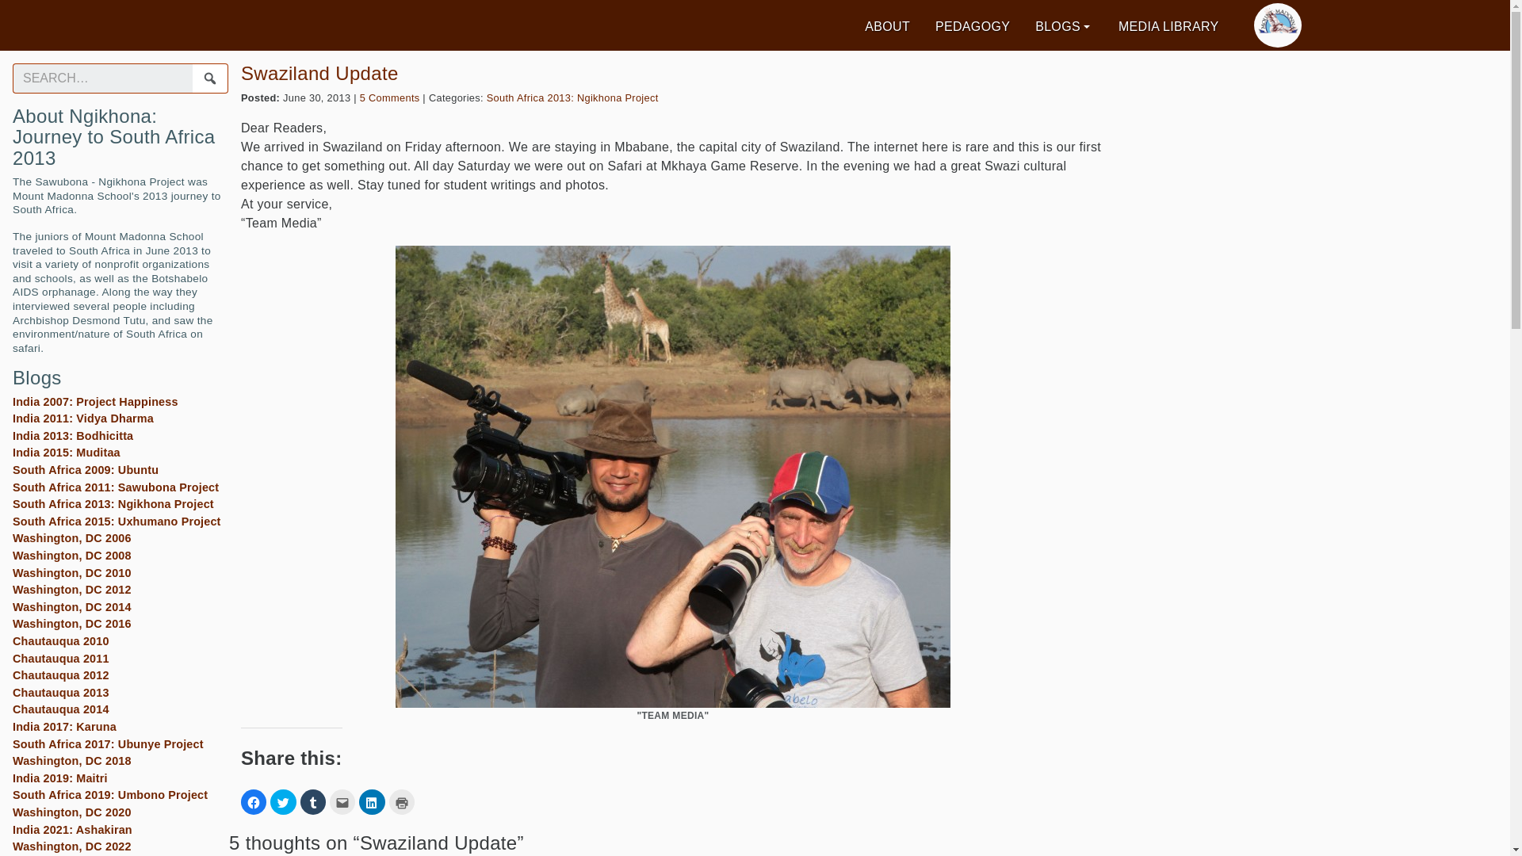 The image size is (1522, 856). Describe the element at coordinates (71, 623) in the screenshot. I see `View all posts filed under Washington, DC 2016` at that location.